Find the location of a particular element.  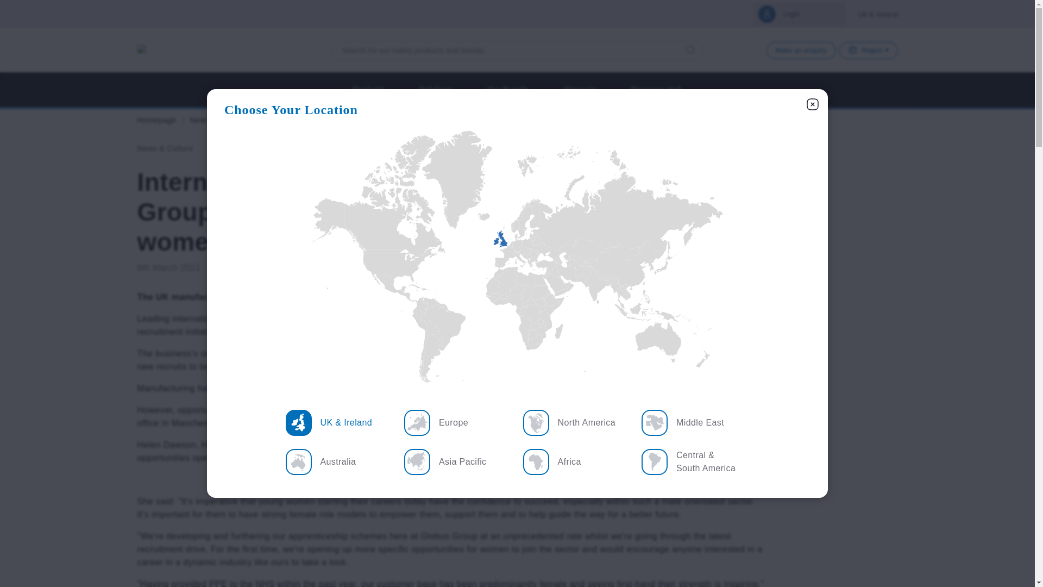

Region is located at coordinates (868, 50).